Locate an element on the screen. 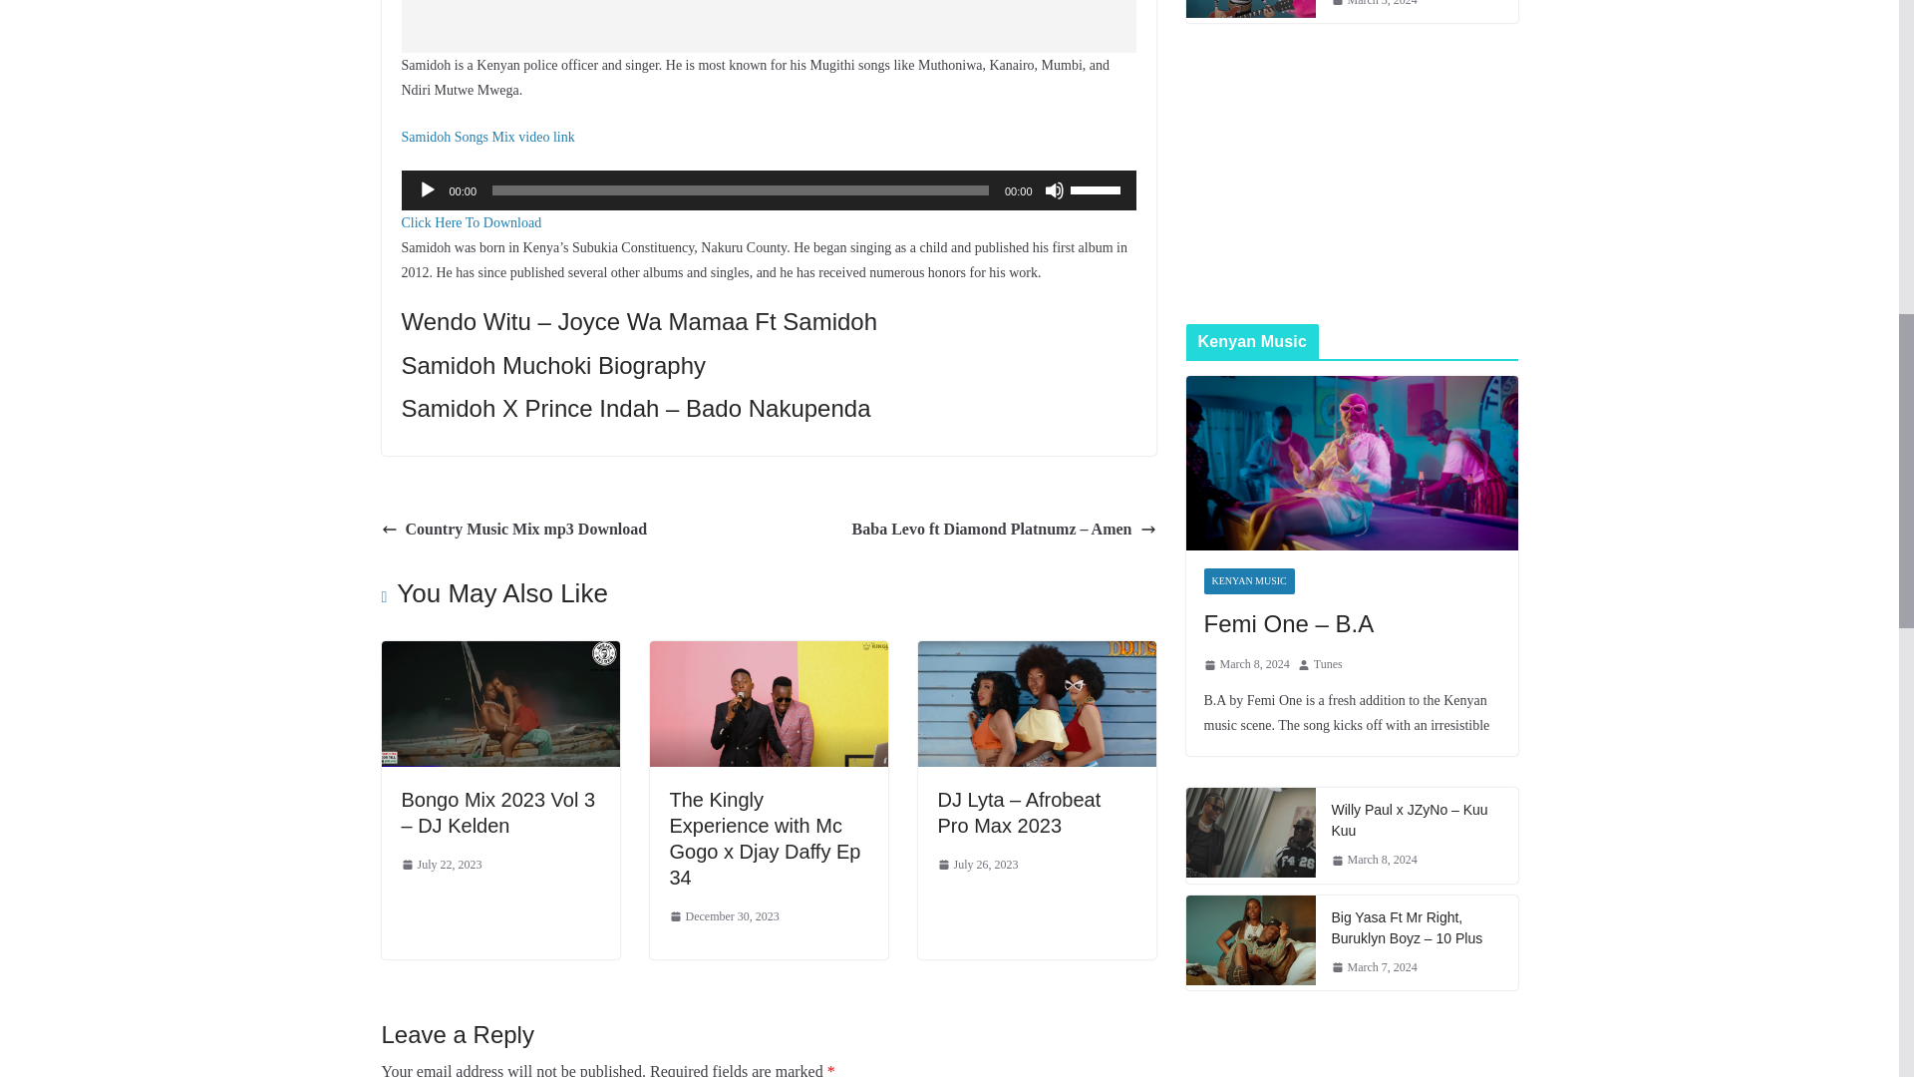 This screenshot has width=1914, height=1077. The Kingly Experience with Mc Gogo x Djay Daffy Ep 34 is located at coordinates (766, 838).